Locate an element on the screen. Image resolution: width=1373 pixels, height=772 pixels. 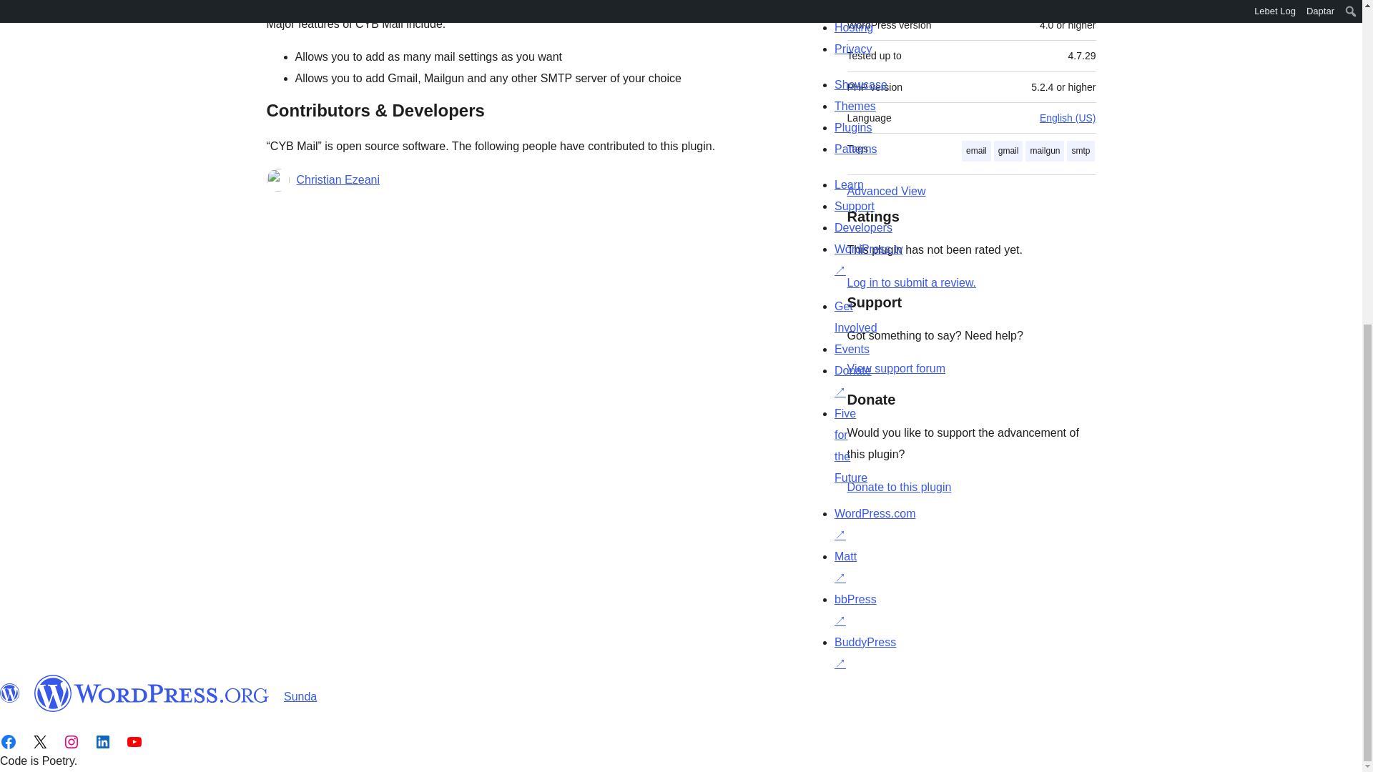
WordPress.org is located at coordinates (152, 693).